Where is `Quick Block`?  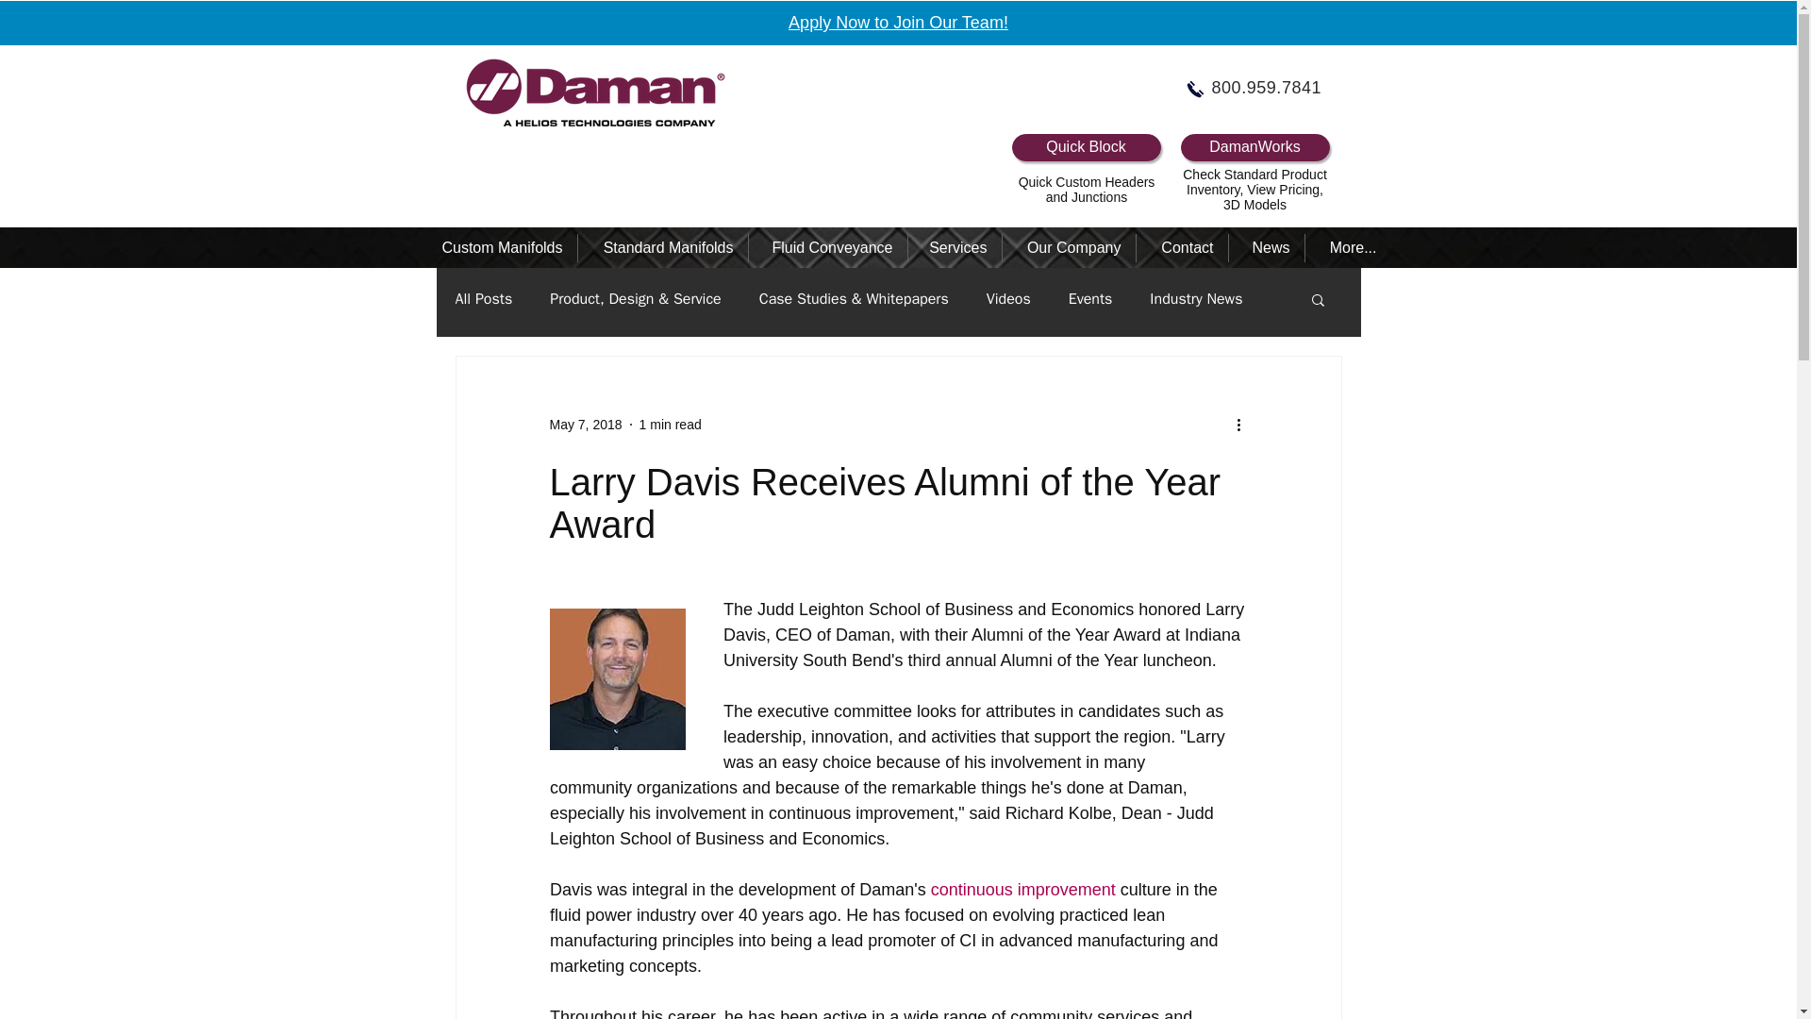 Quick Block is located at coordinates (1085, 147).